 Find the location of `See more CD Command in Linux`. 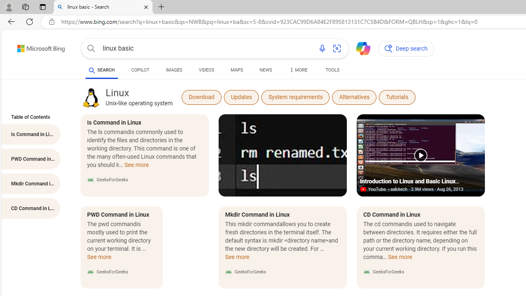

See more CD Command in Linux is located at coordinates (400, 259).